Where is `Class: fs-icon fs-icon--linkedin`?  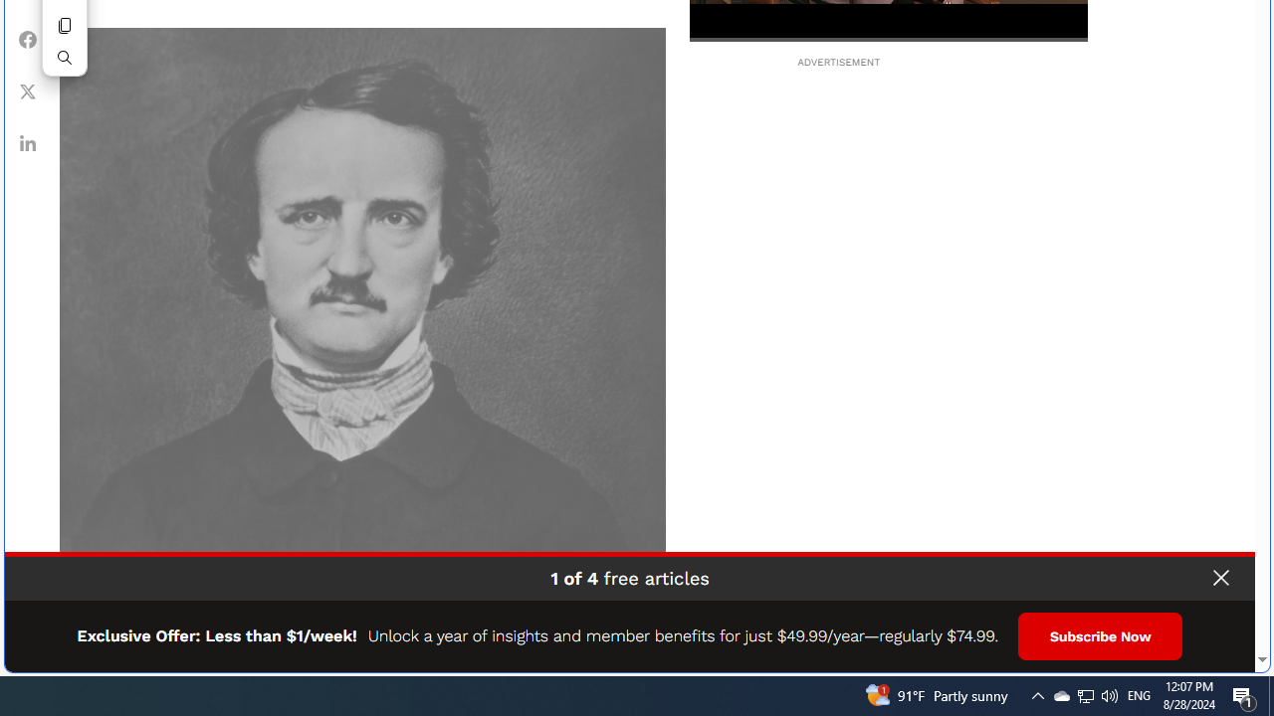
Class: fs-icon fs-icon--linkedin is located at coordinates (1244, 696).